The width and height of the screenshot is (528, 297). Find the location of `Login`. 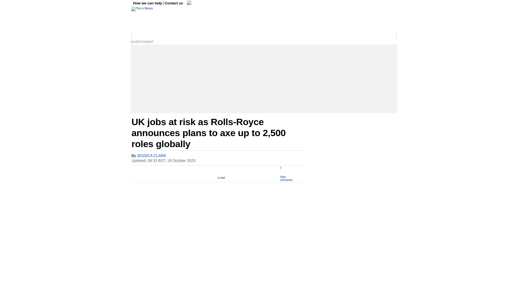

Login is located at coordinates (390, 35).